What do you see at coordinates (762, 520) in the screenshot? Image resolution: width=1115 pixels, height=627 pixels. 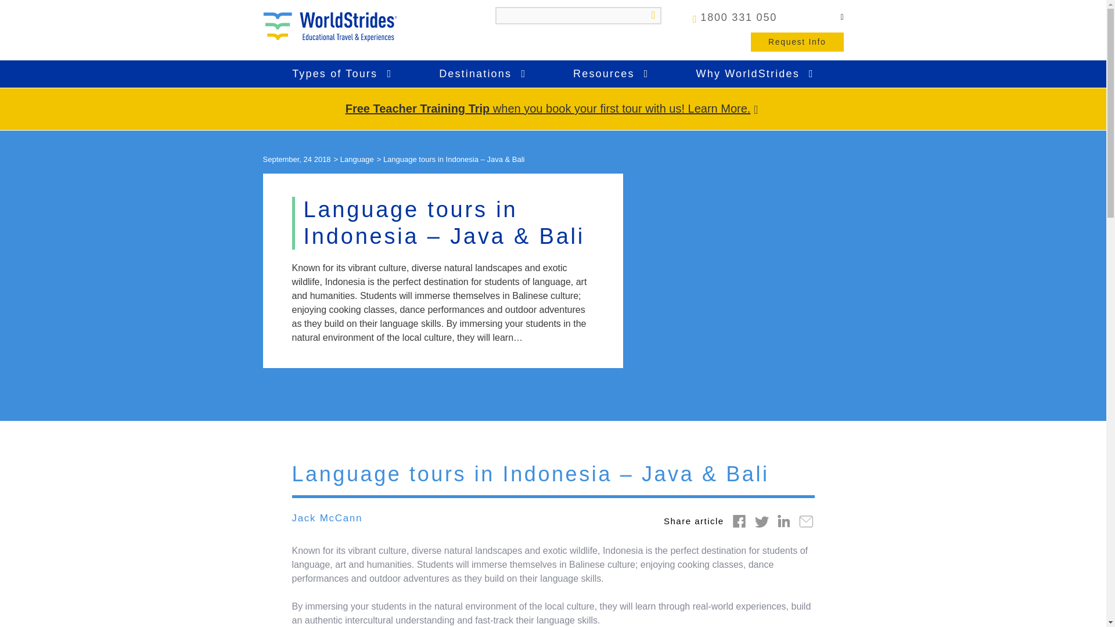 I see `Share on Twitter` at bounding box center [762, 520].